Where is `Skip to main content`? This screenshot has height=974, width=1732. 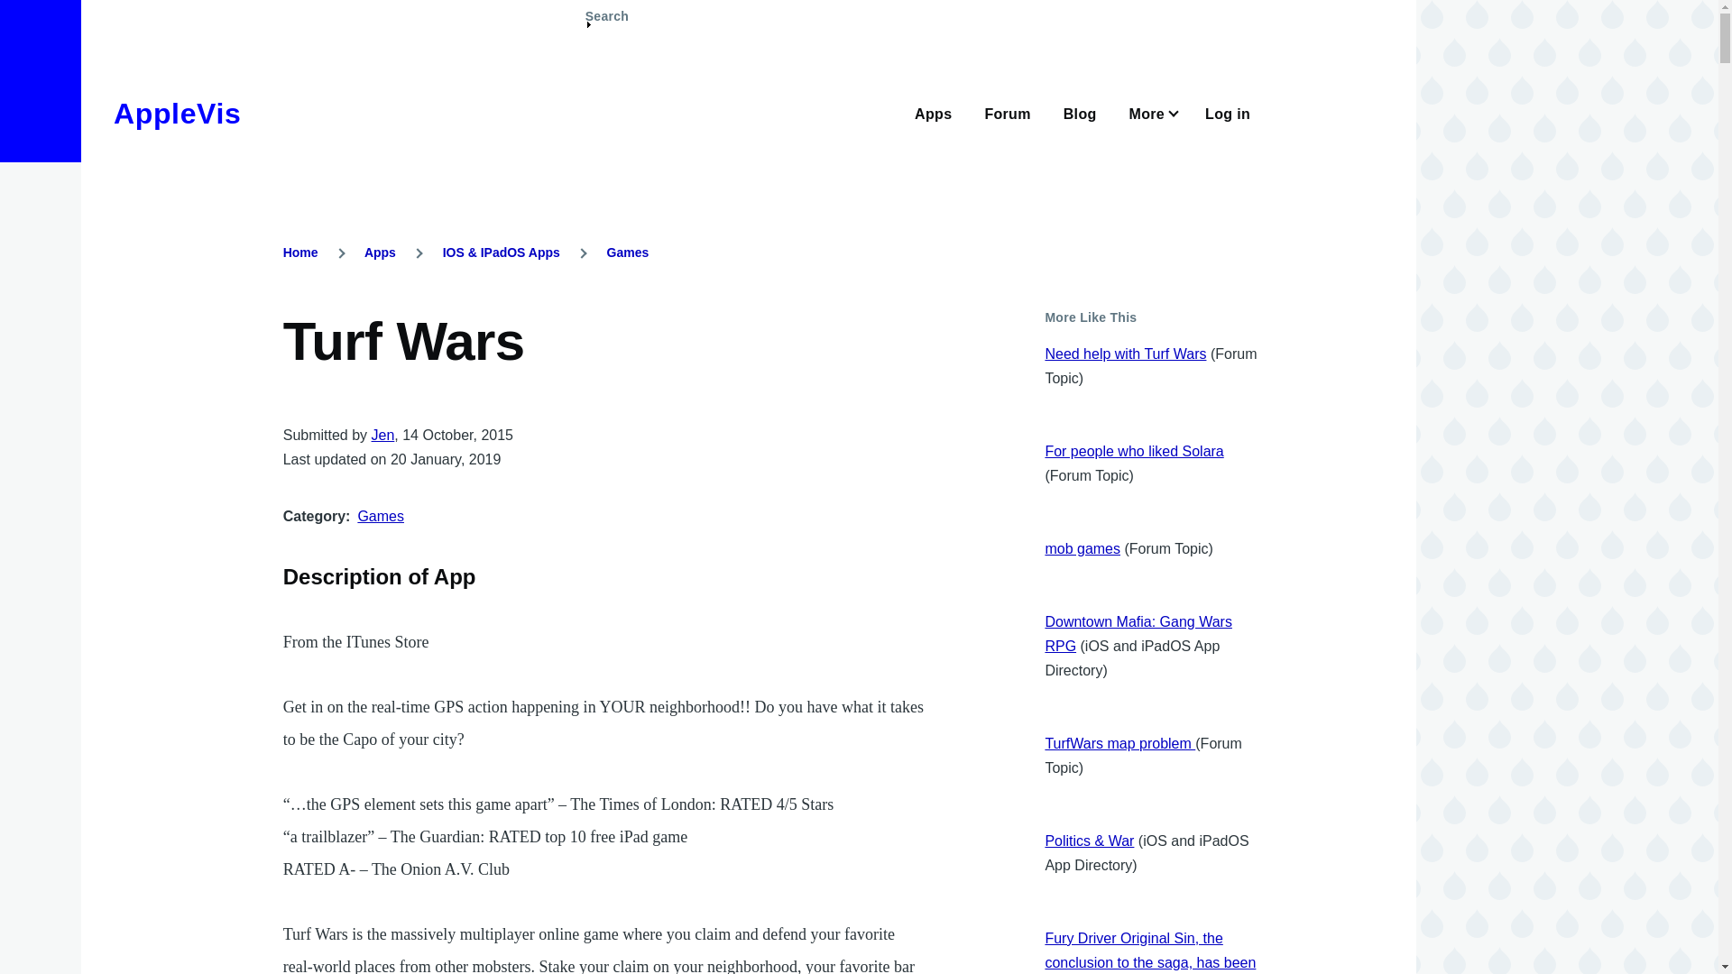 Skip to main content is located at coordinates (708, 8).